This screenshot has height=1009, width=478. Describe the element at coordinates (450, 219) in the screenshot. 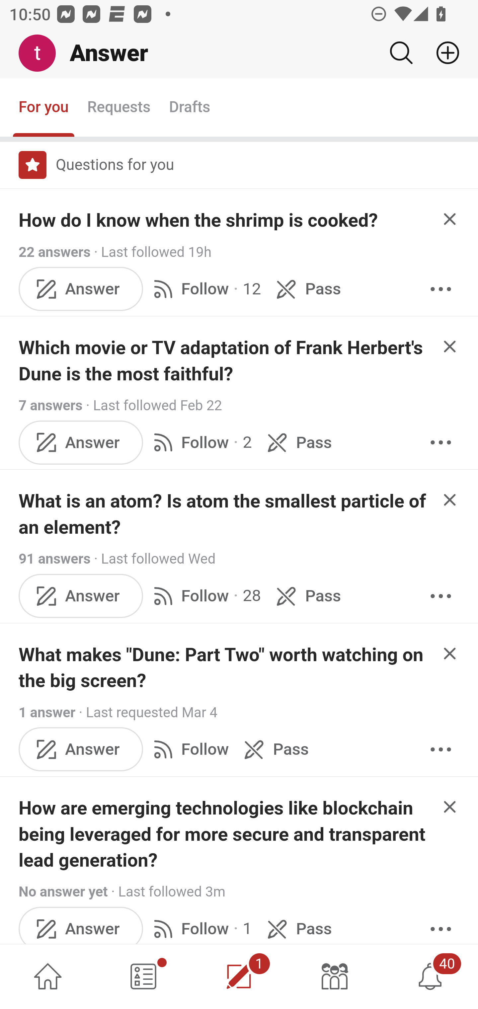

I see `Hide` at that location.